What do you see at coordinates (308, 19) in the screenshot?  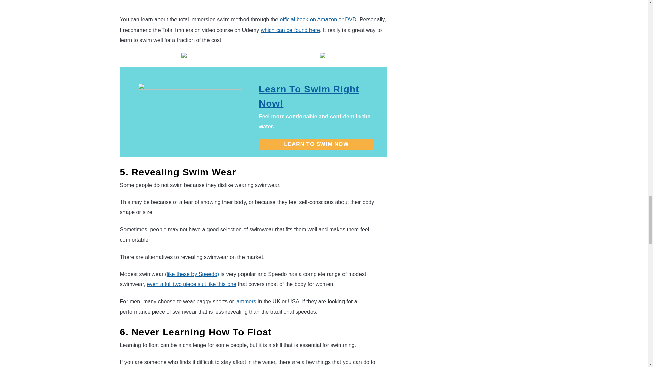 I see `official book on Amazon` at bounding box center [308, 19].